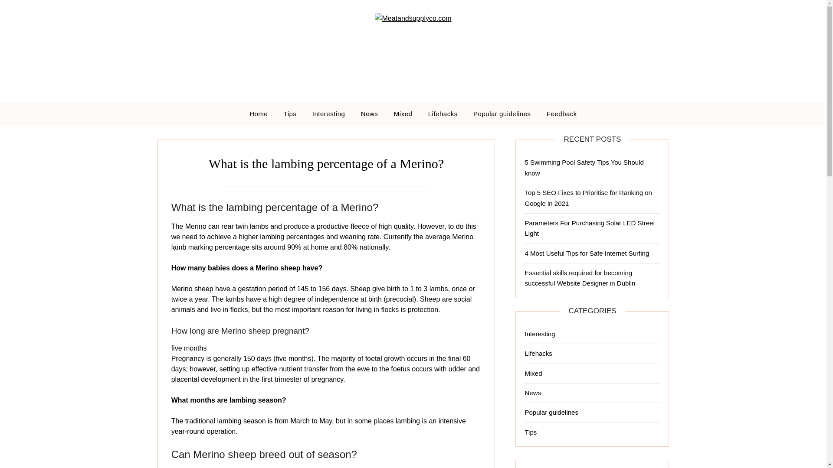  I want to click on Mixed, so click(403, 114).